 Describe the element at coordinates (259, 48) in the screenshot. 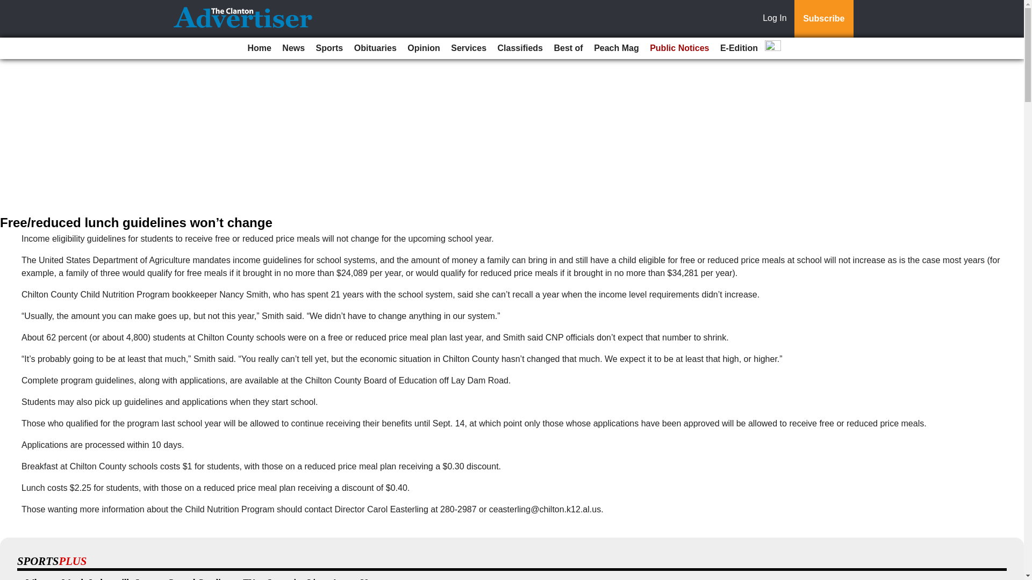

I see `Home` at that location.